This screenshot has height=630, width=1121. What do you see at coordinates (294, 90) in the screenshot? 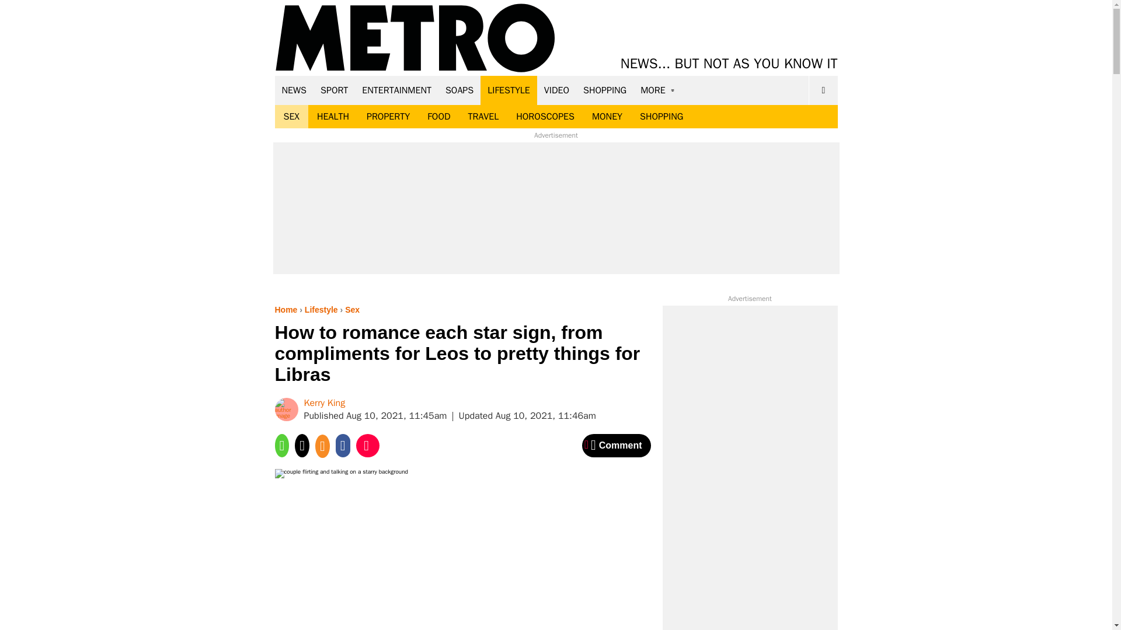
I see `NEWS` at bounding box center [294, 90].